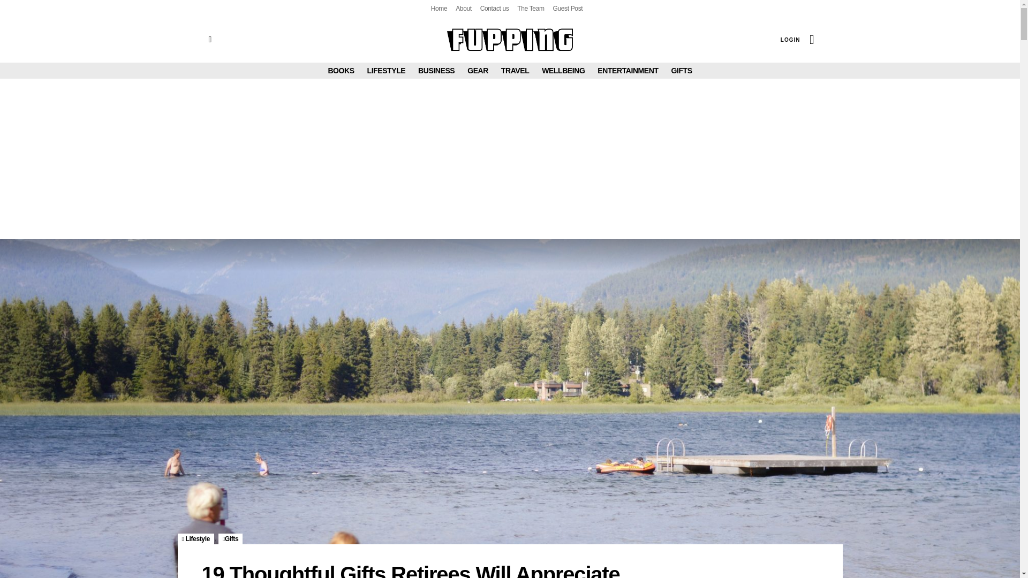  I want to click on GEAR, so click(478, 70).